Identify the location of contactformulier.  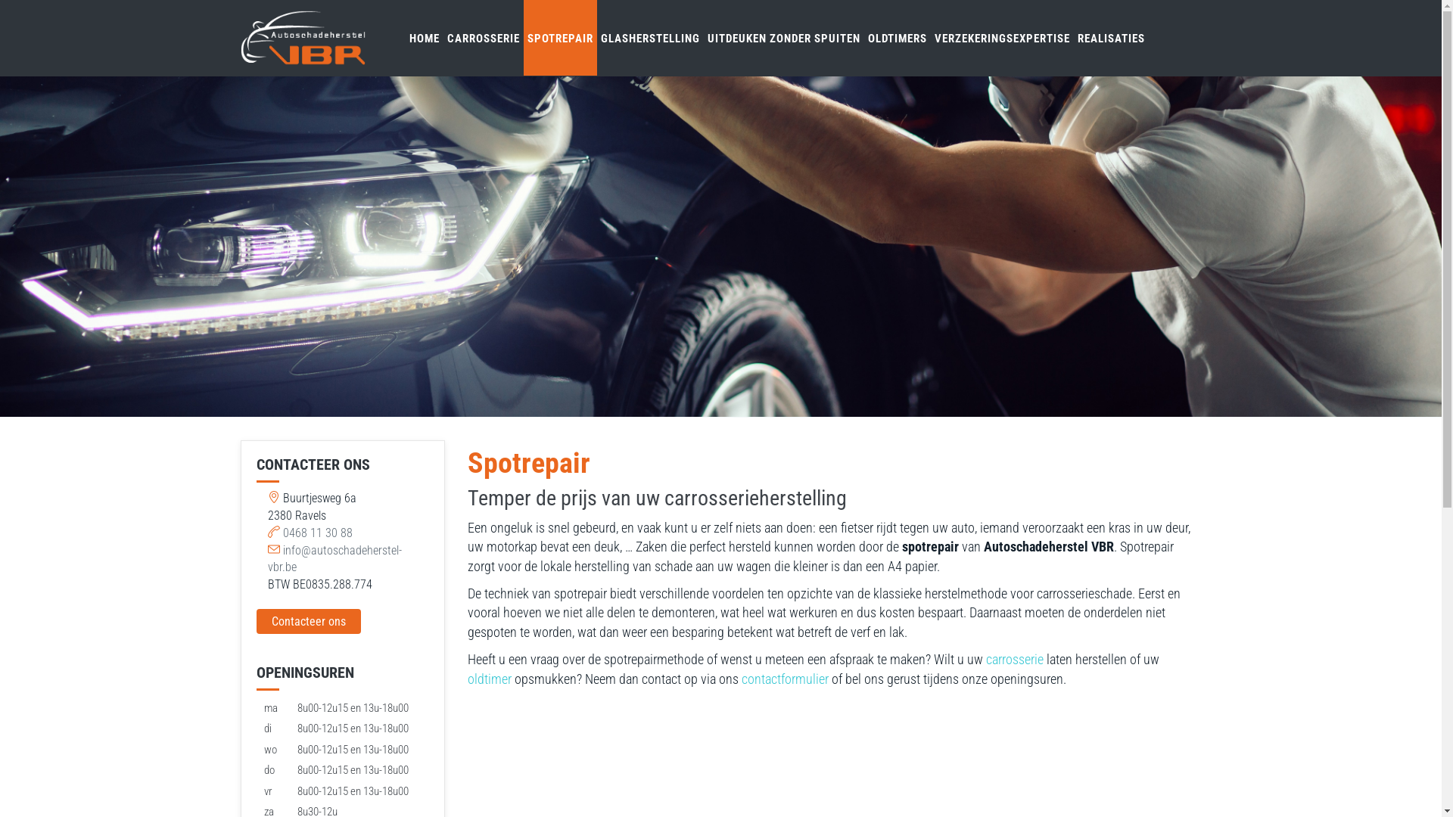
(785, 679).